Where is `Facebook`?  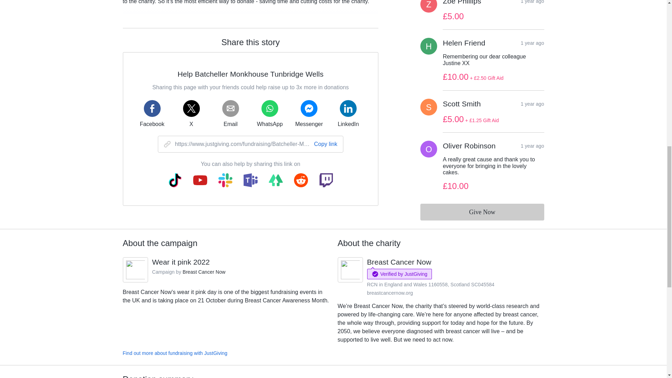
Facebook is located at coordinates (152, 113).